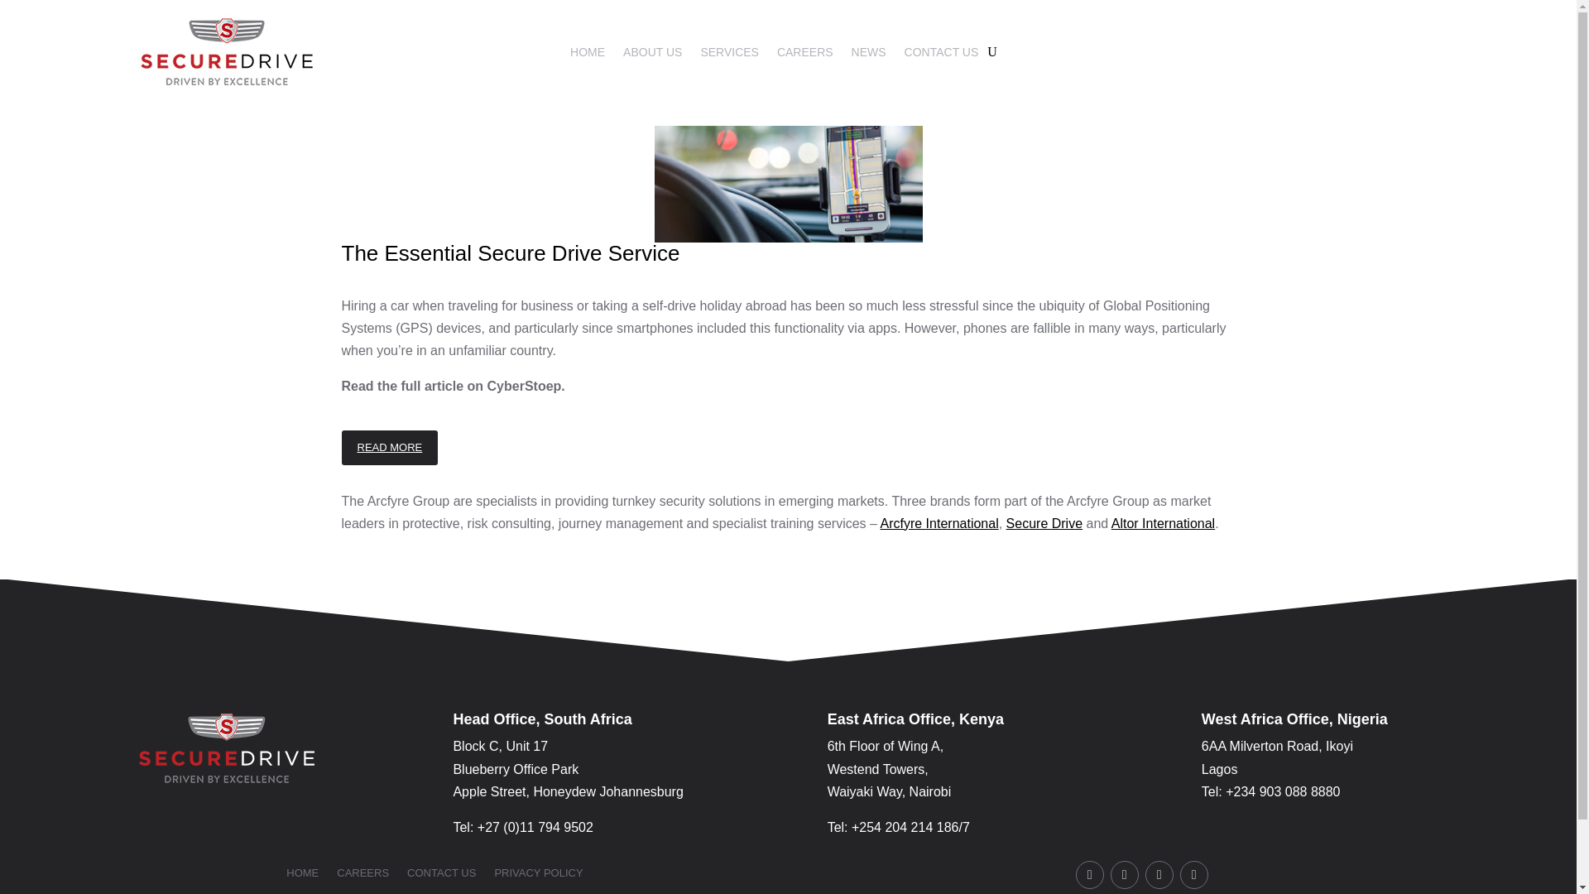 Image resolution: width=1589 pixels, height=894 pixels. What do you see at coordinates (1089, 874) in the screenshot?
I see `Follow on Facebook` at bounding box center [1089, 874].